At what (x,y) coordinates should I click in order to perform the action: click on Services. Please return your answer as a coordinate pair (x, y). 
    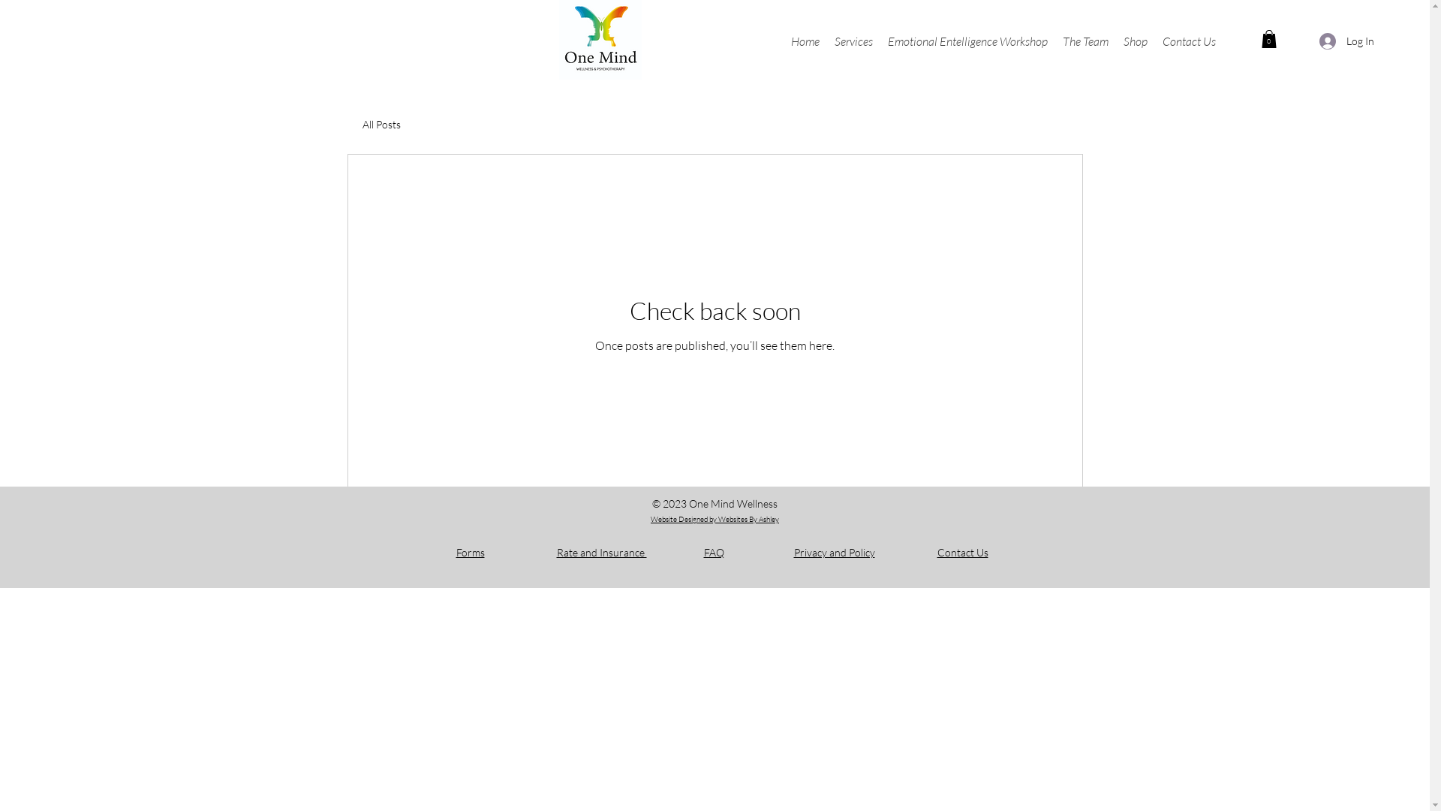
    Looking at the image, I should click on (854, 41).